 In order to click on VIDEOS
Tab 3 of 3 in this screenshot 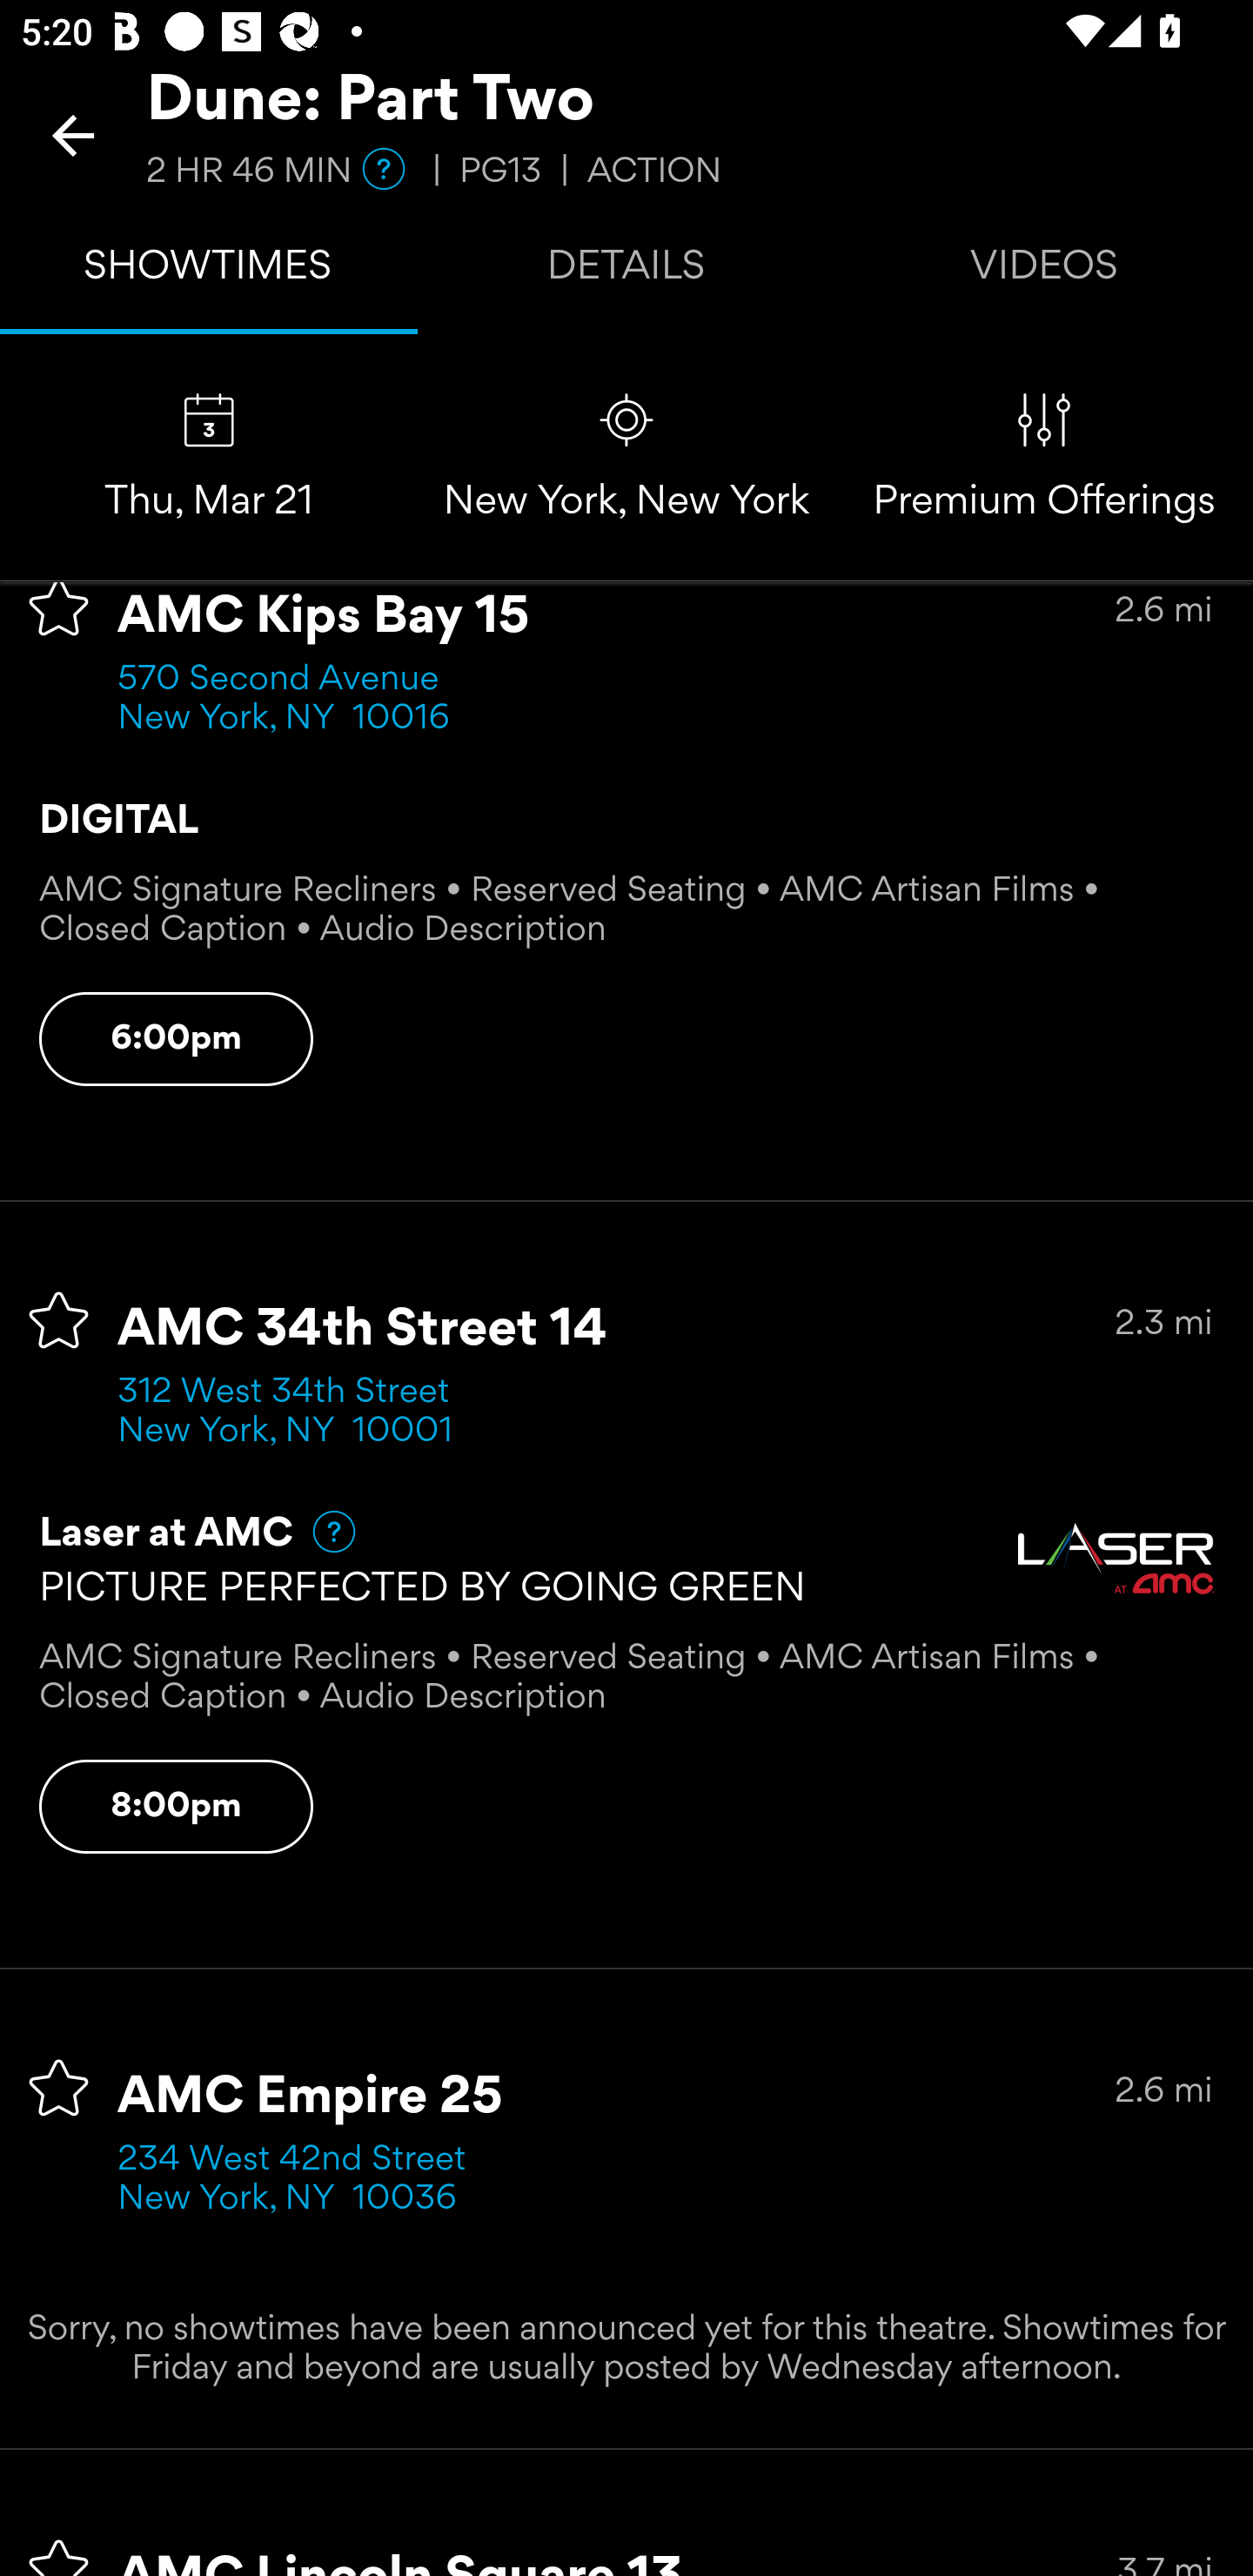, I will do `click(1044, 272)`.